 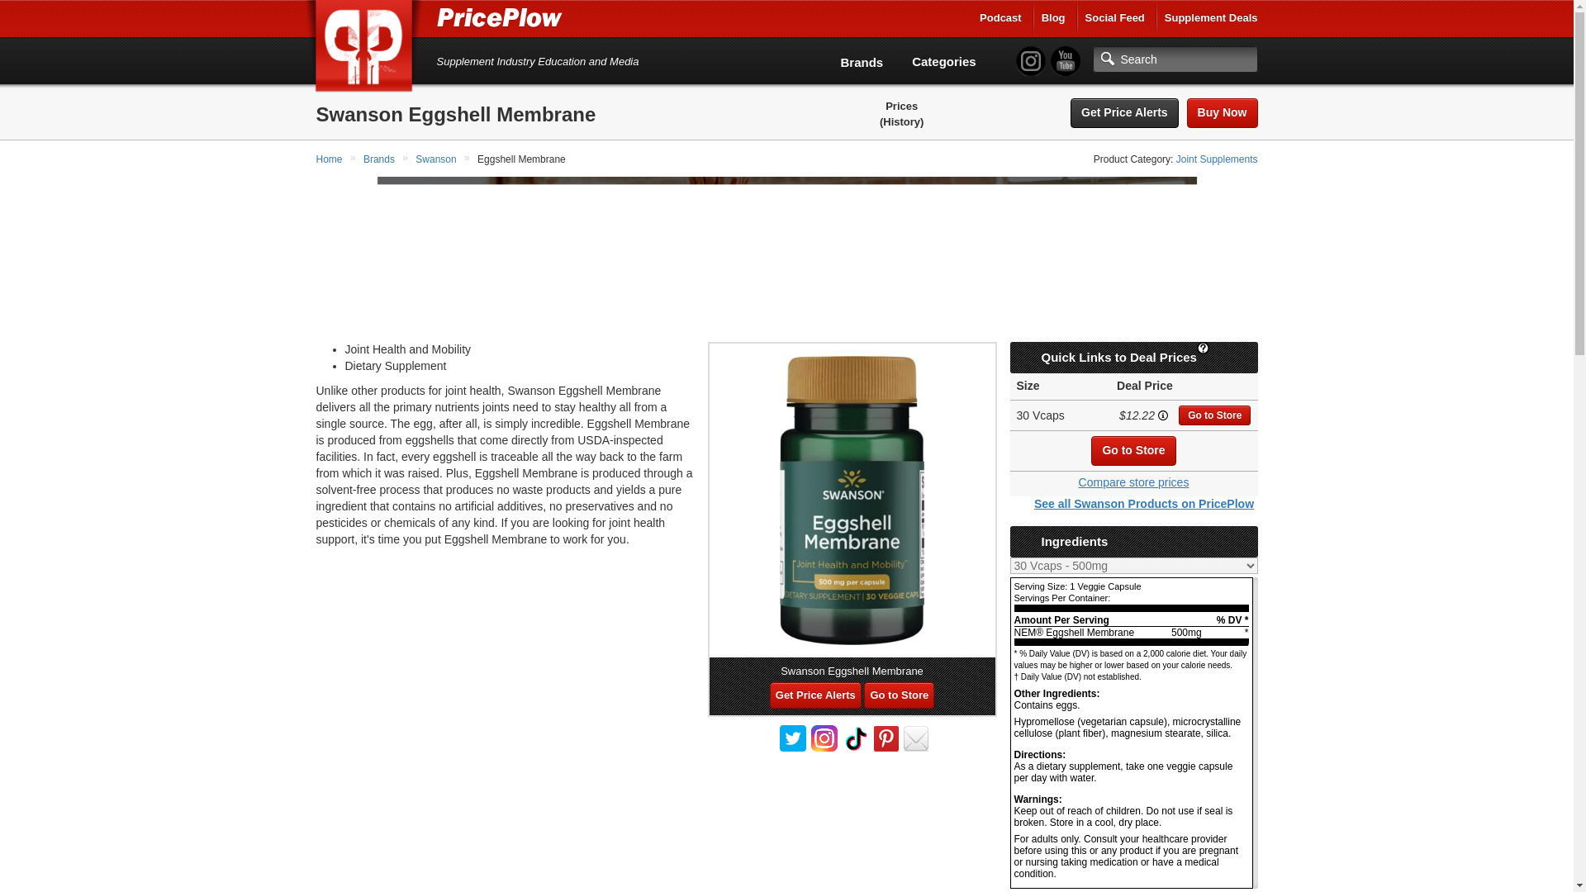 What do you see at coordinates (438, 159) in the screenshot?
I see `Swanson` at bounding box center [438, 159].